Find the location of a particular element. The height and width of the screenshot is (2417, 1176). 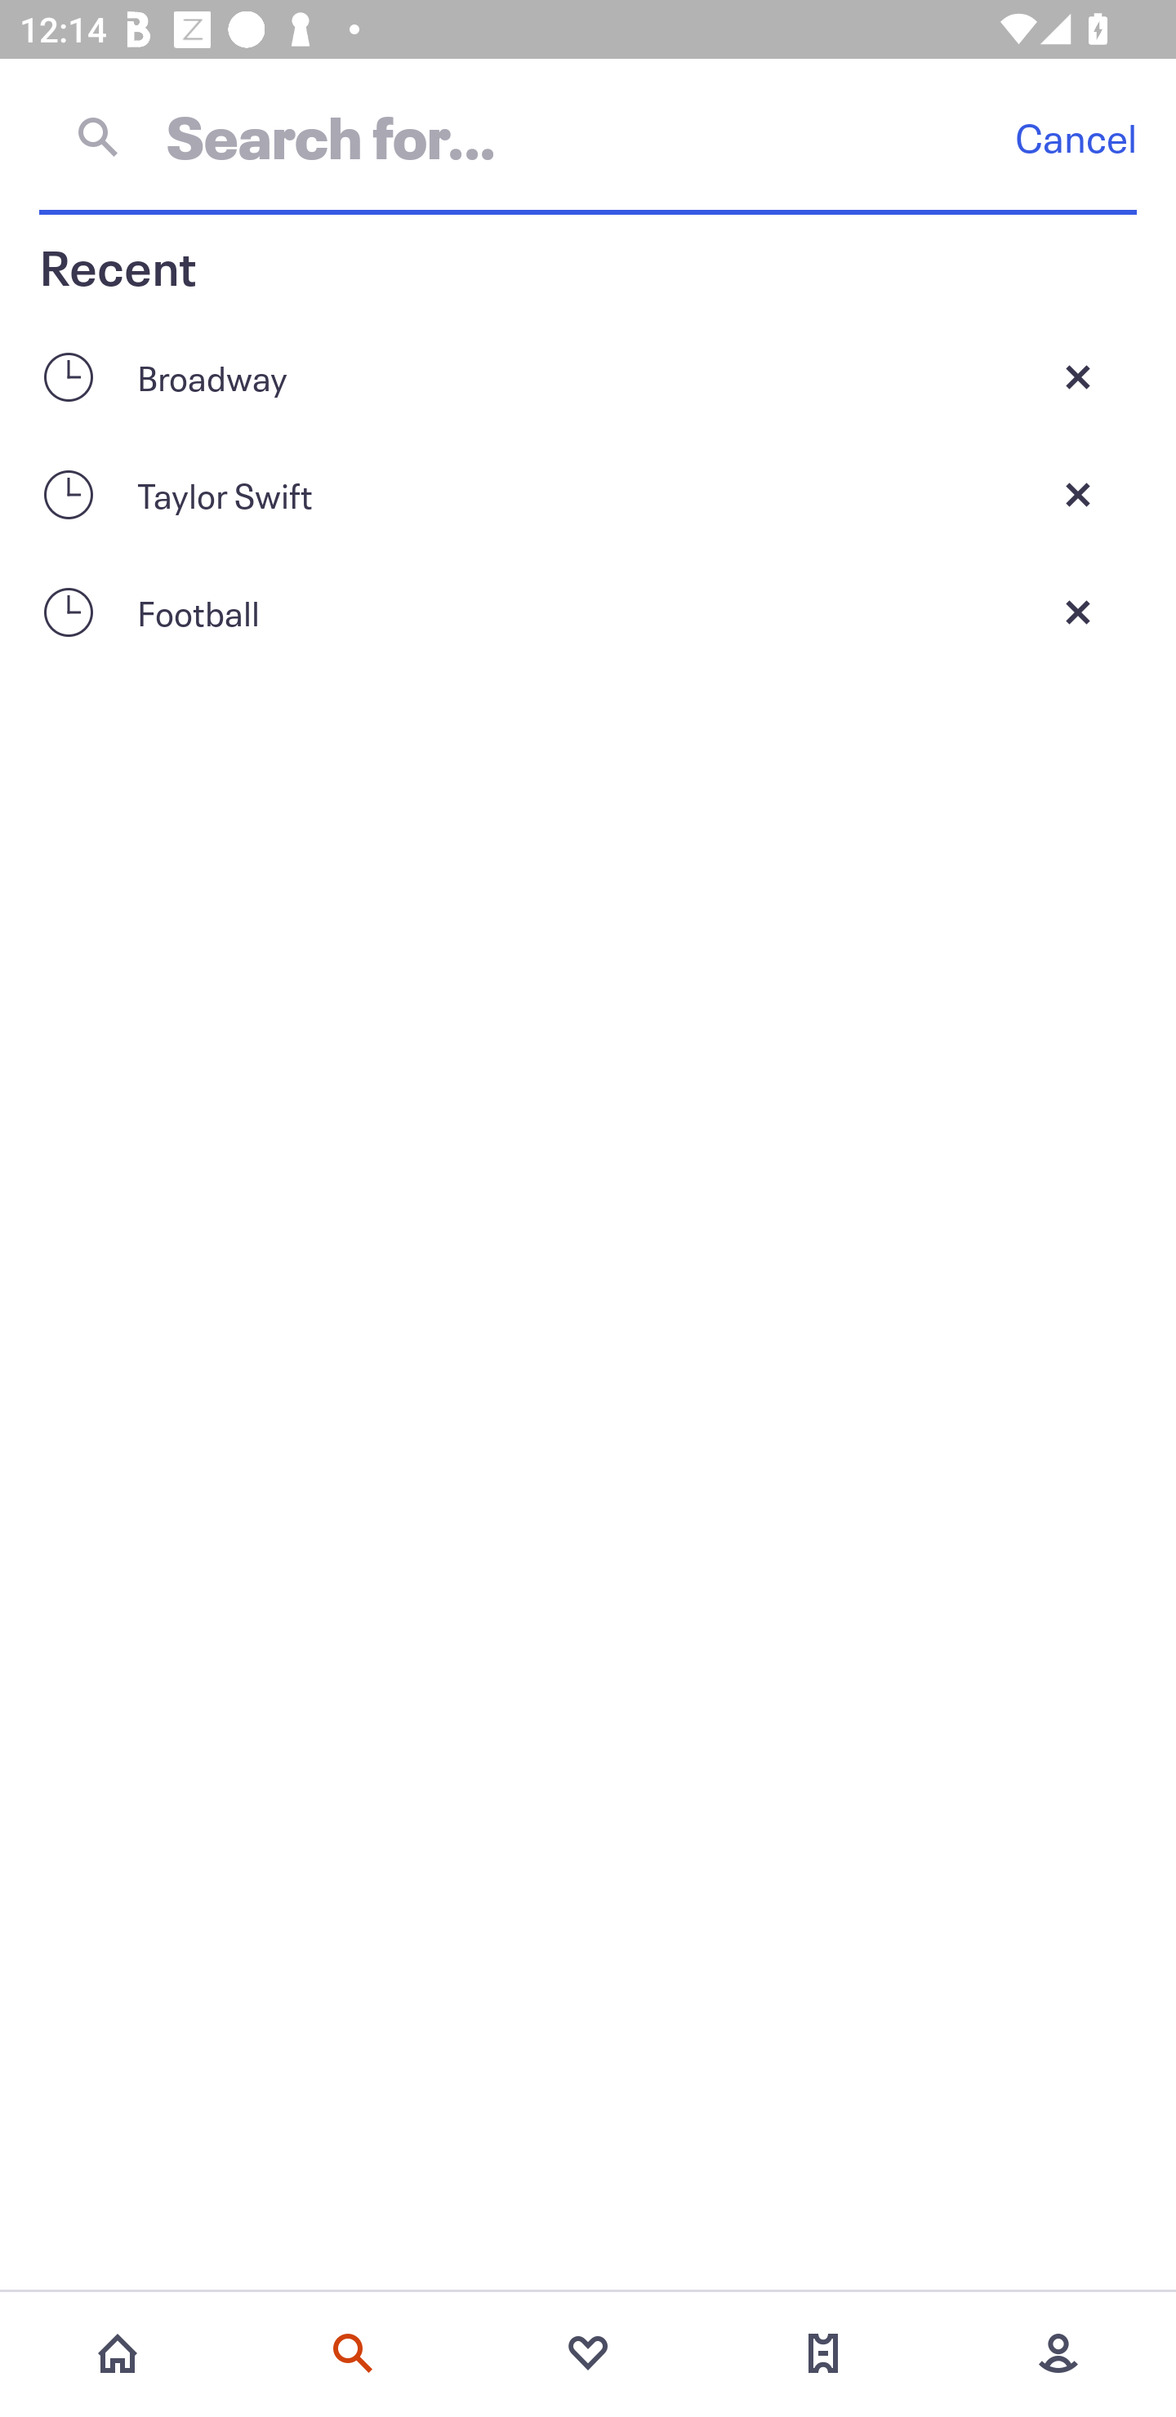

Tickets is located at coordinates (823, 2353).